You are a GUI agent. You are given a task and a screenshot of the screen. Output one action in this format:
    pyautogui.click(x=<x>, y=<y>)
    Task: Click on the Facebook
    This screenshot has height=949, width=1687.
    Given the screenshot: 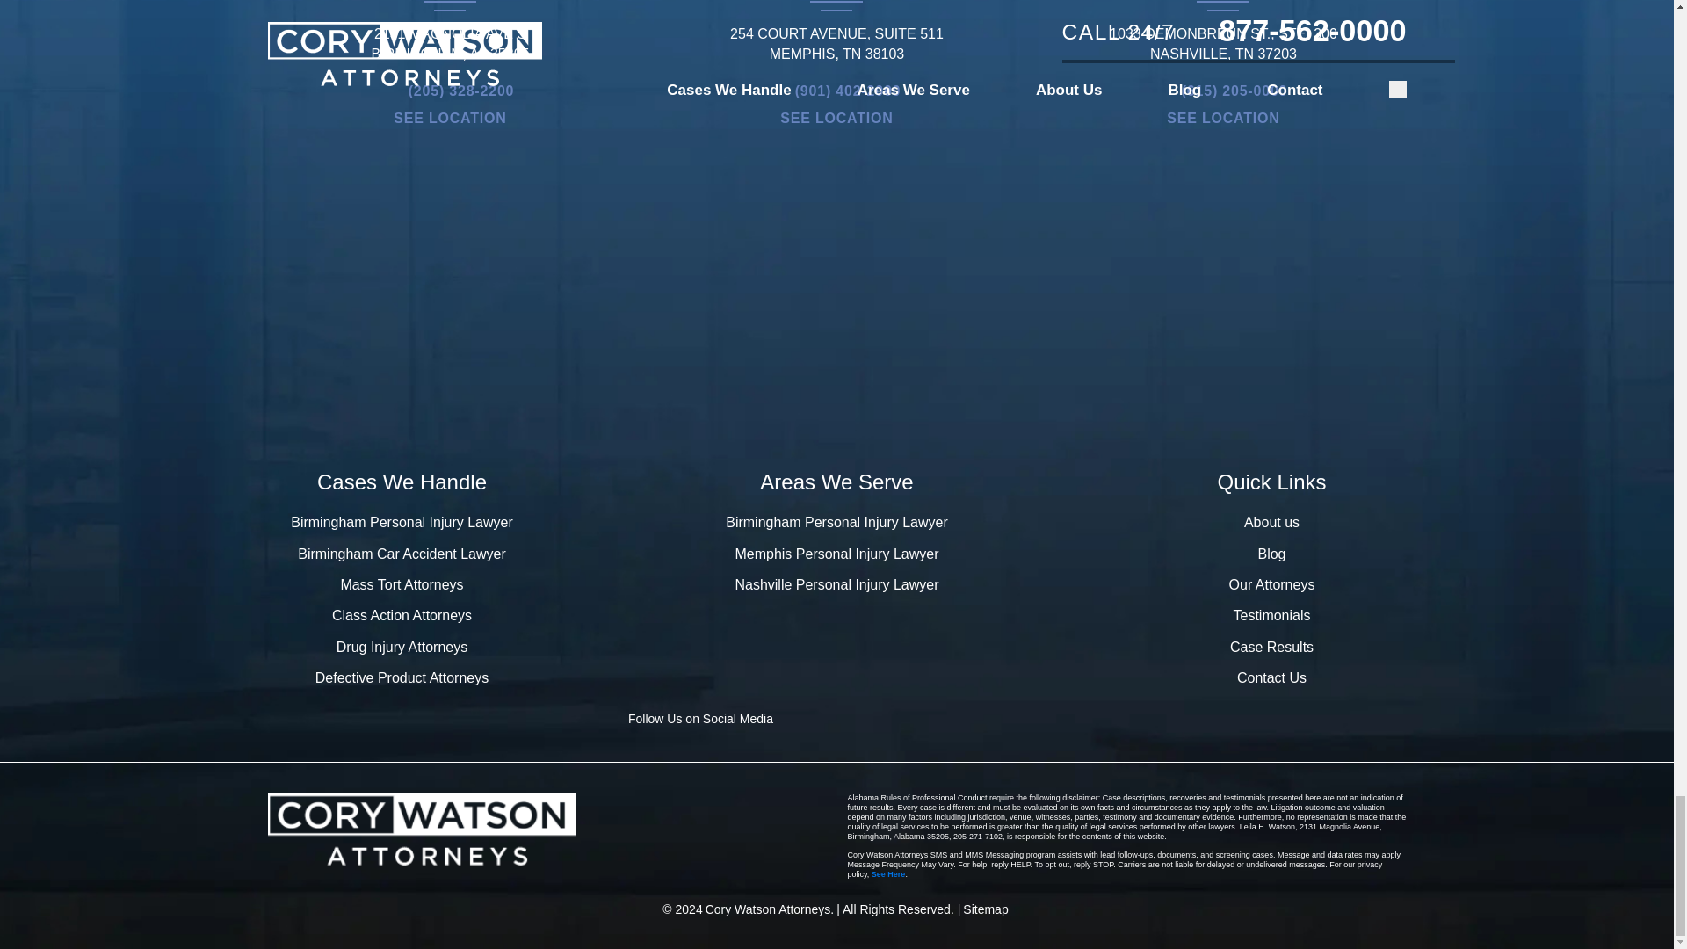 What is the action you would take?
    pyautogui.click(x=845, y=719)
    